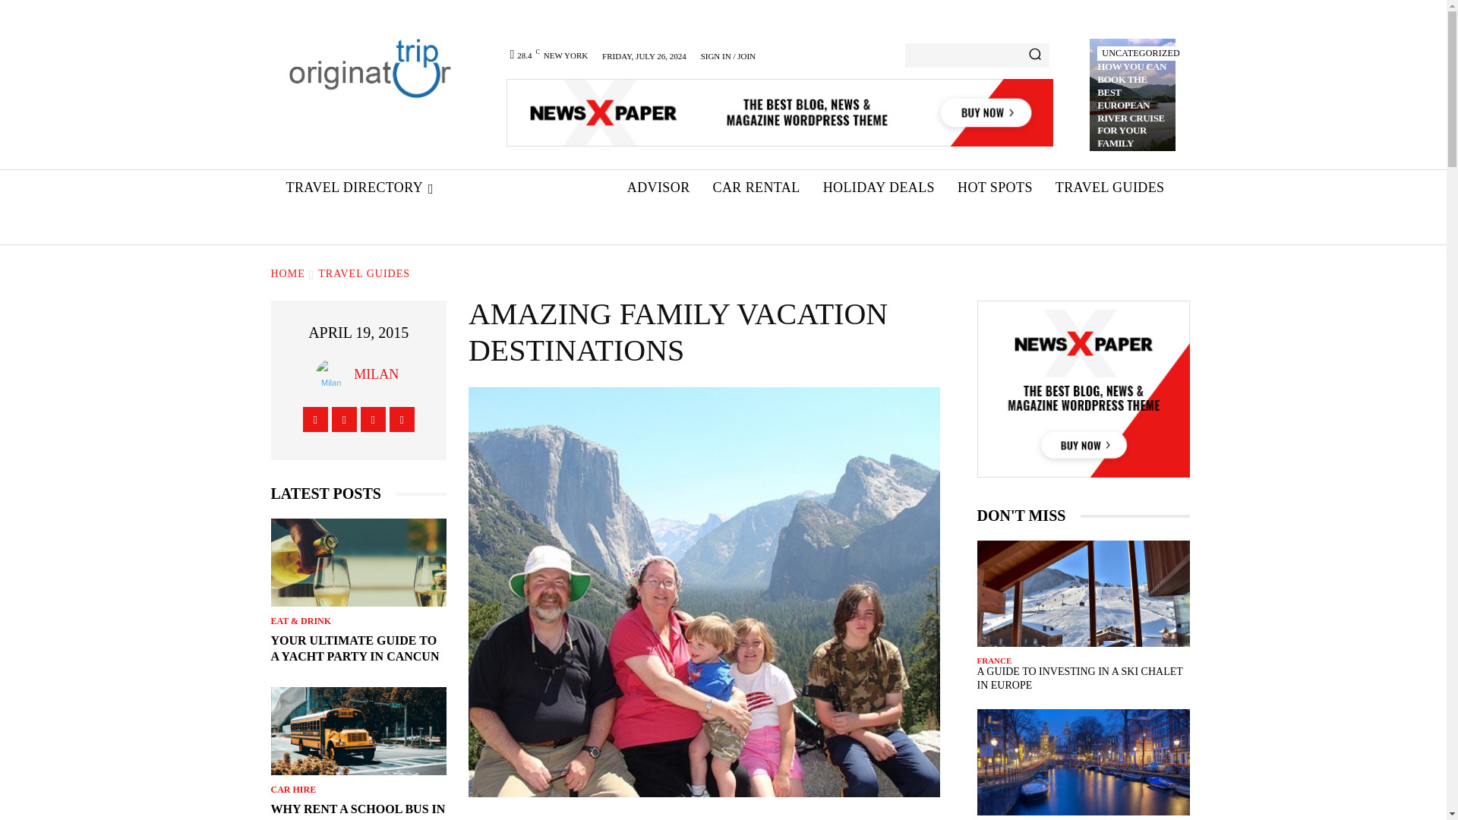  Describe the element at coordinates (1141, 53) in the screenshot. I see `UNCATEGORIZED` at that location.